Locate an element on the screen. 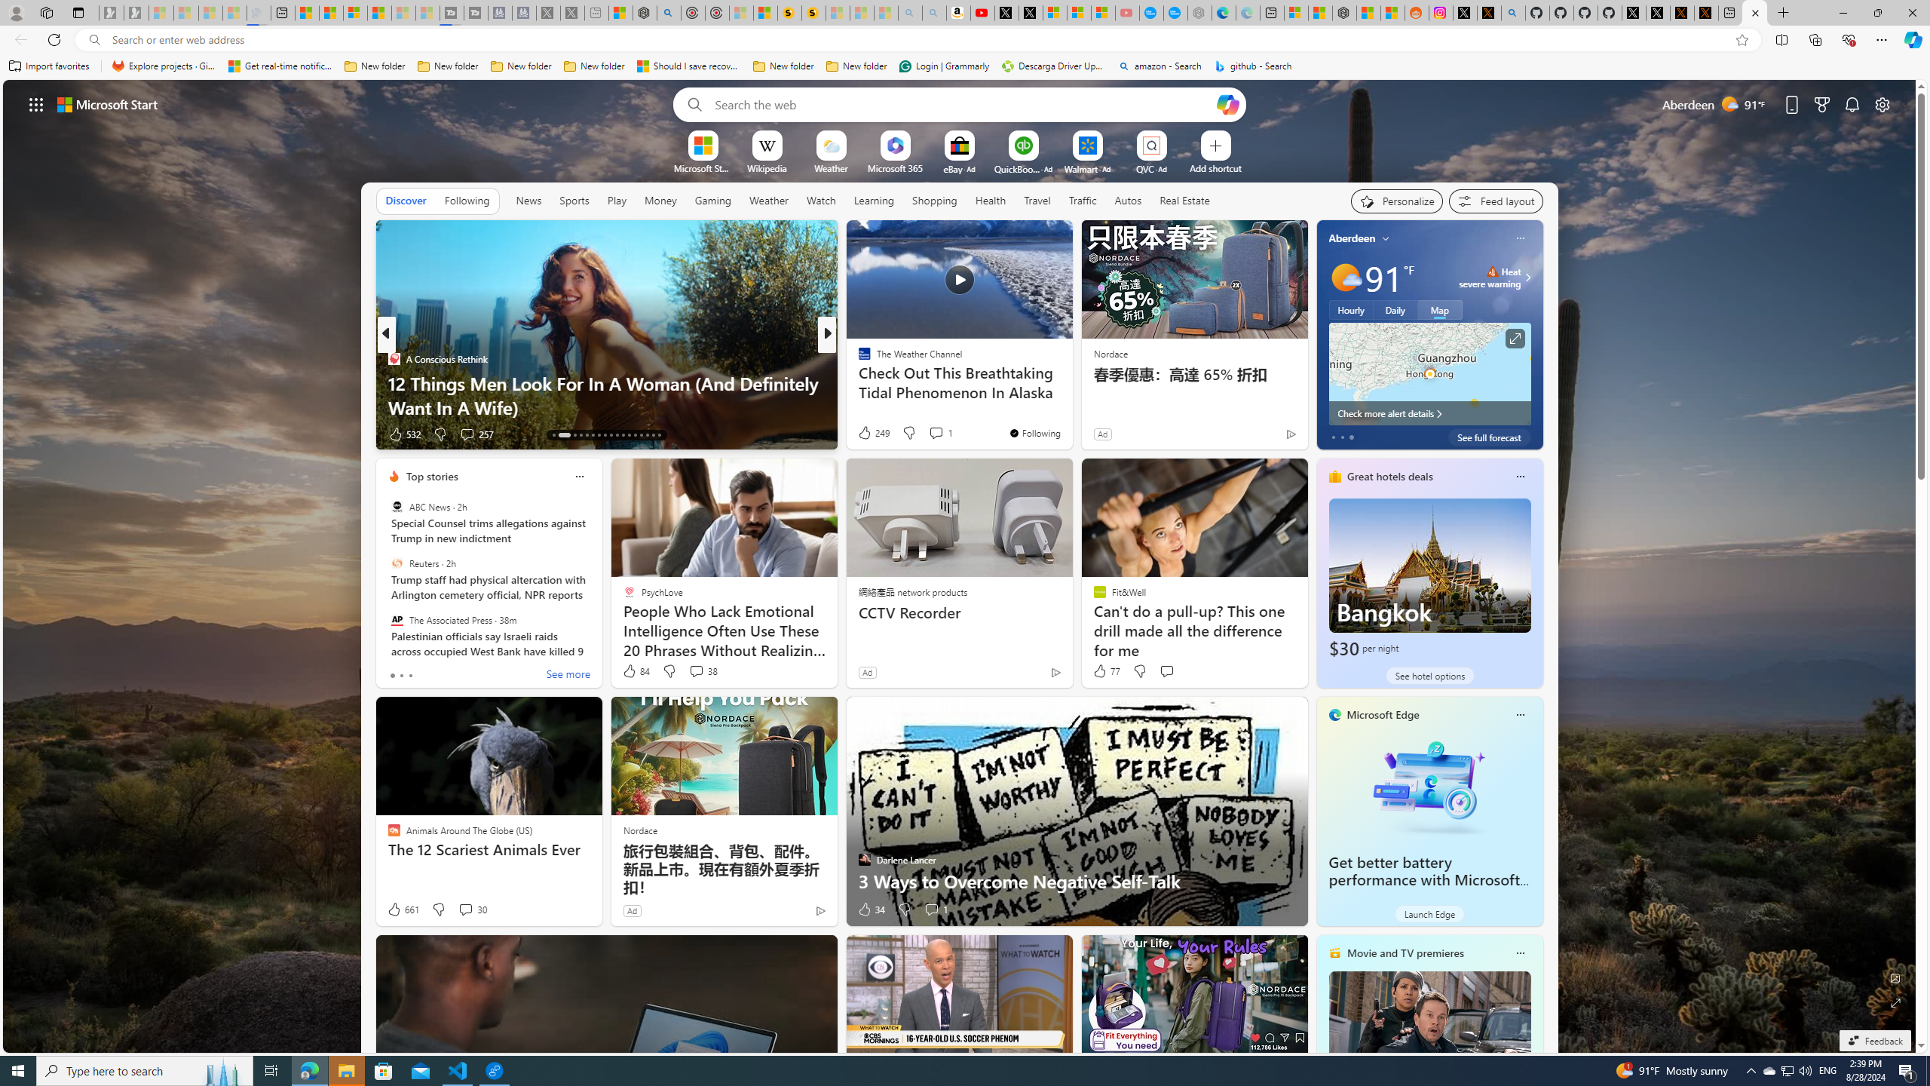 Image resolution: width=1930 pixels, height=1086 pixels. AutomationID: tab-28 is located at coordinates (653, 435).